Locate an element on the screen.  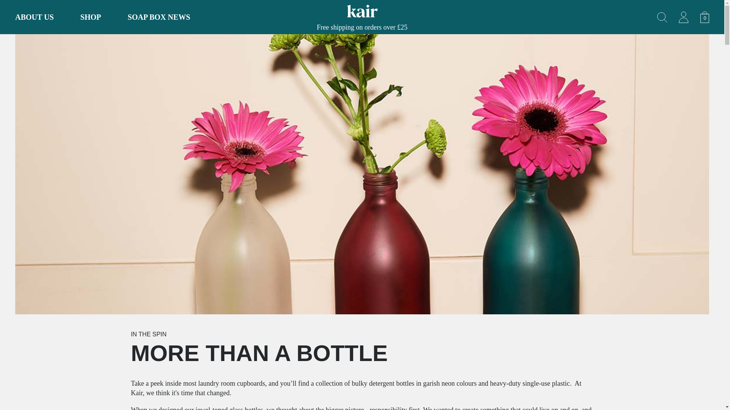
Group 5 is located at coordinates (662, 17).